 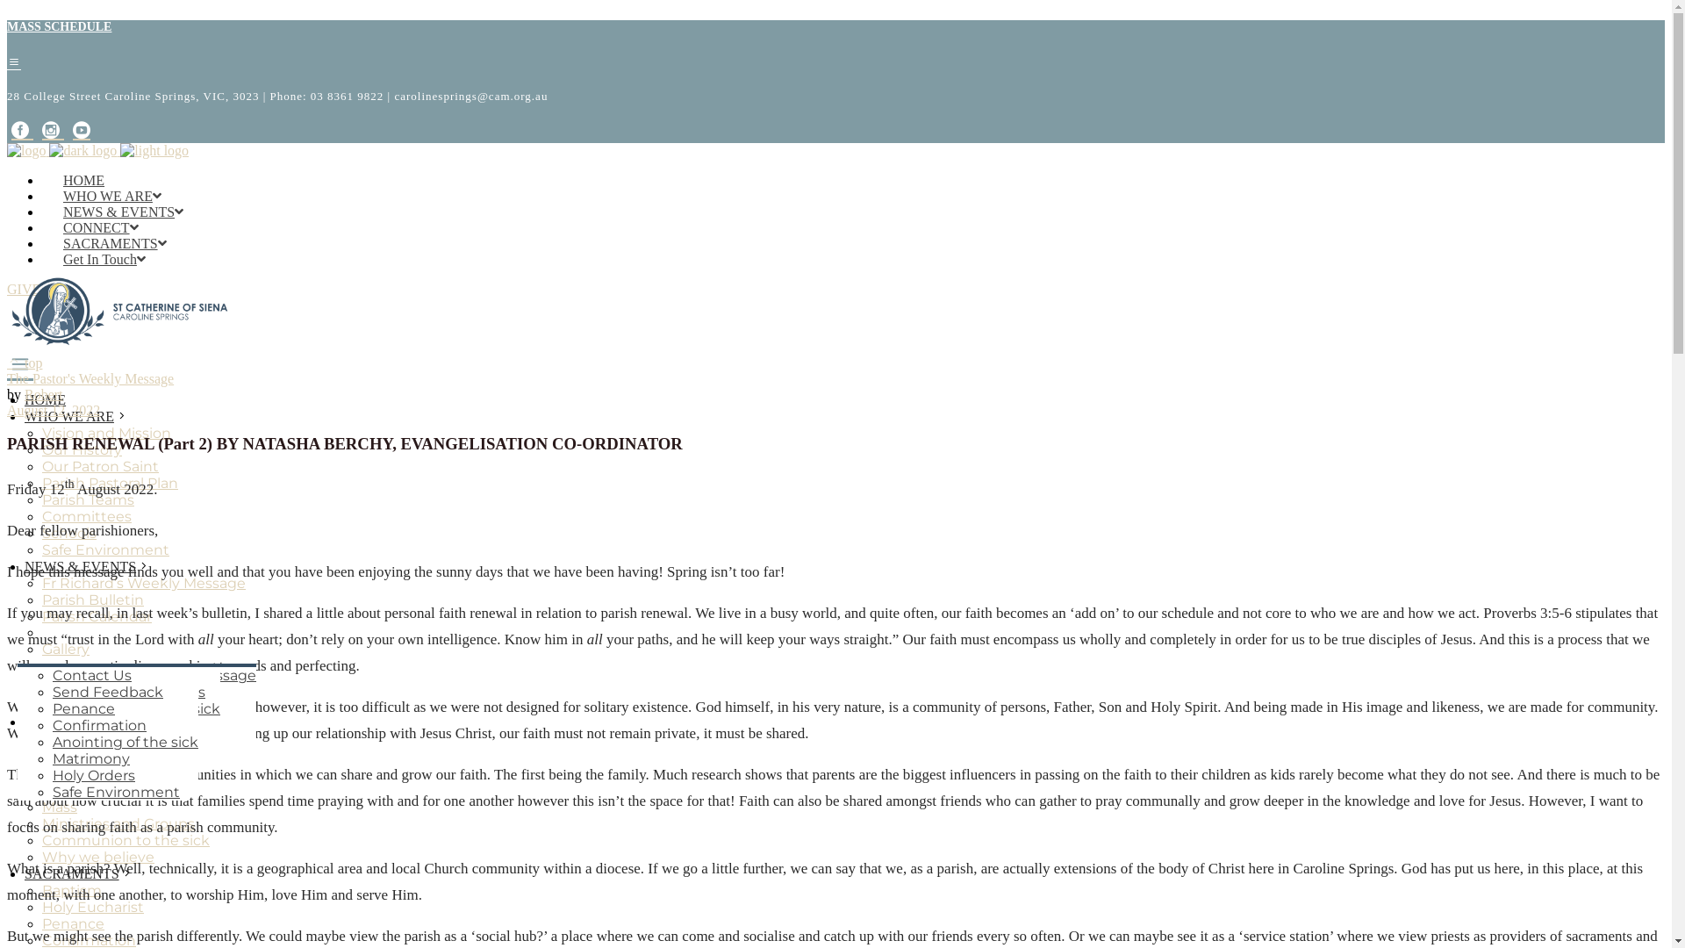 I want to click on Anointing of the sick, so click(x=125, y=743).